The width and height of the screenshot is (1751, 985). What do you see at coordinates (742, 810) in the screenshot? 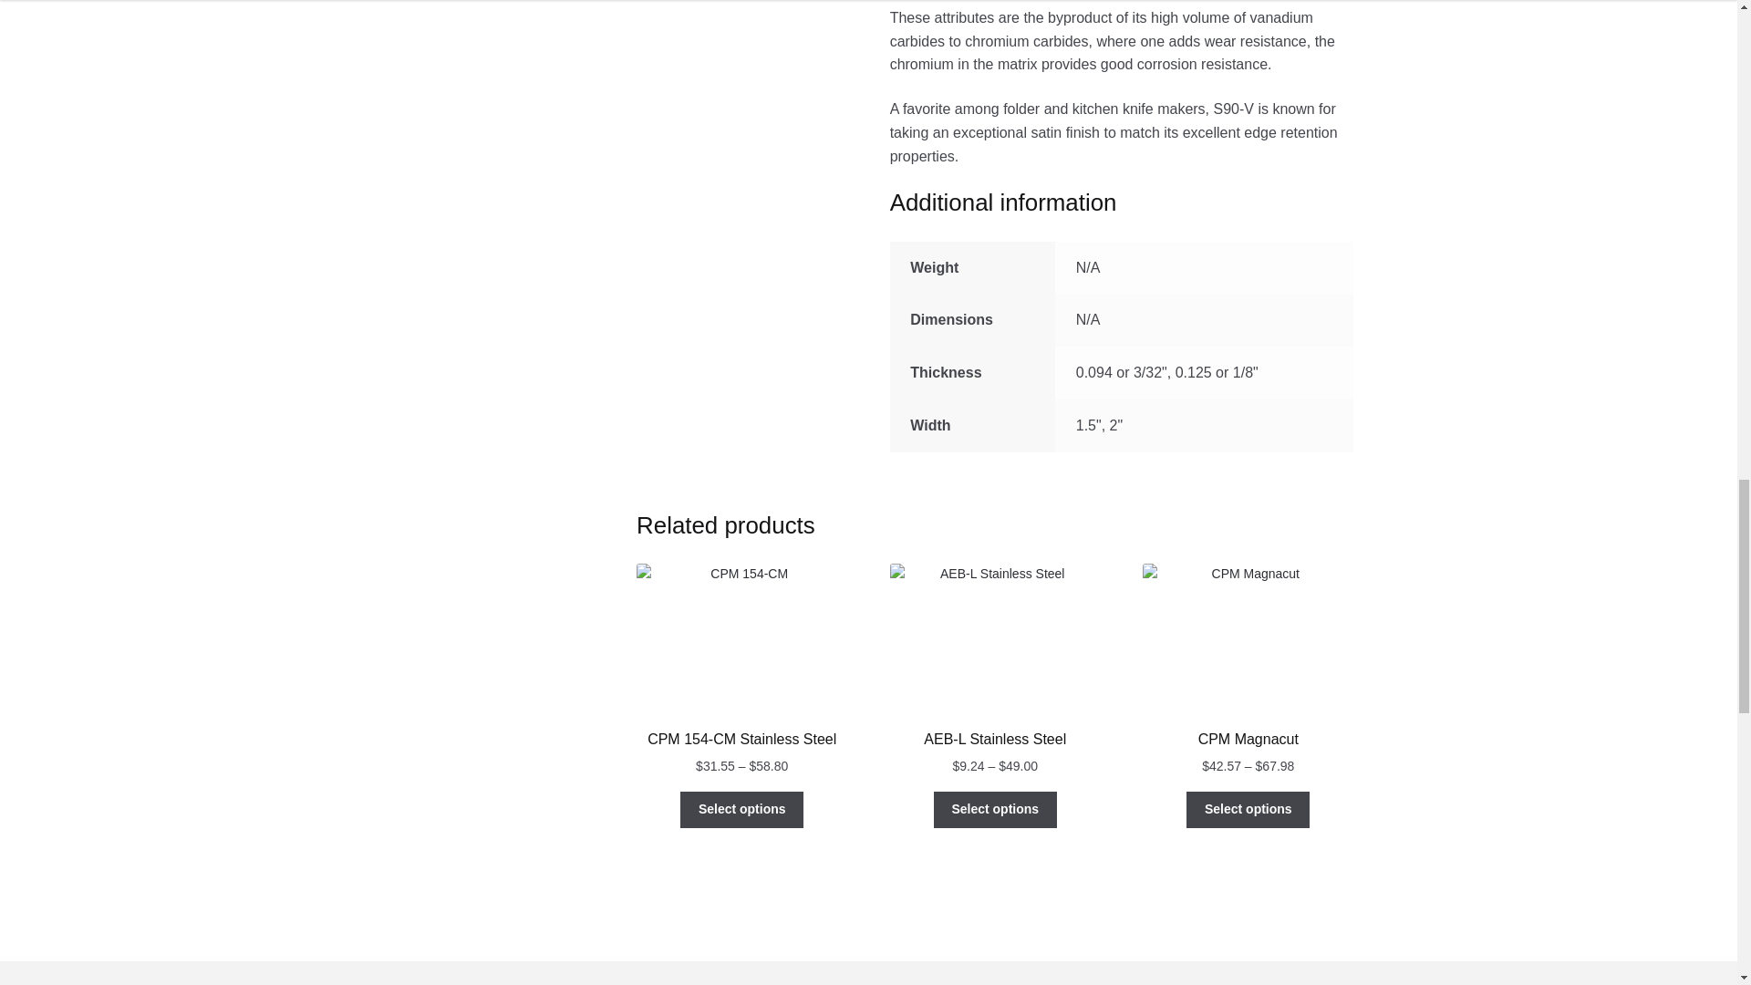
I see `Select options` at bounding box center [742, 810].